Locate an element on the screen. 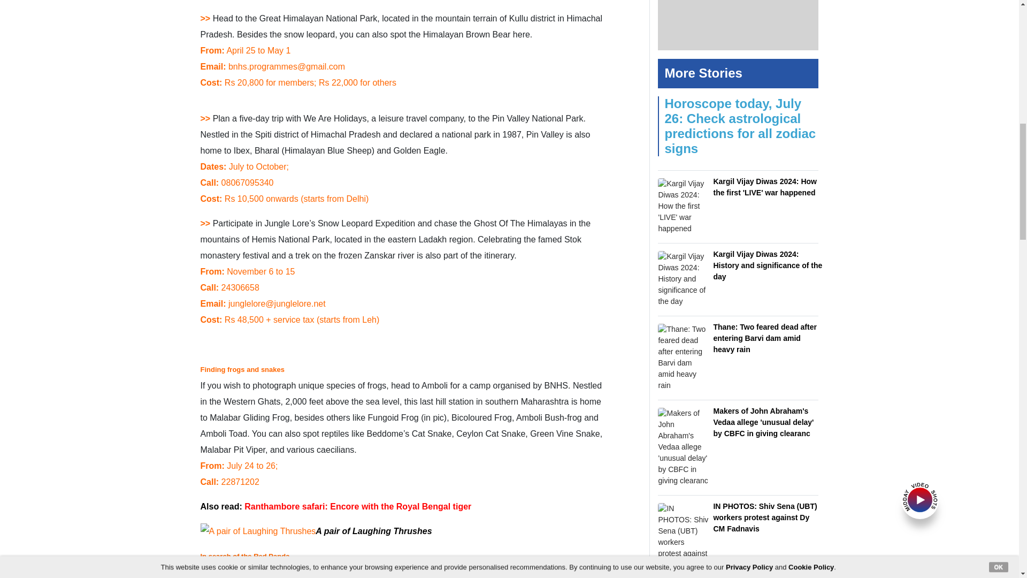 Image resolution: width=1027 pixels, height=578 pixels. Kargil Vijay Diwas 2024: How the first 'LIVE' war happened is located at coordinates (683, 206).